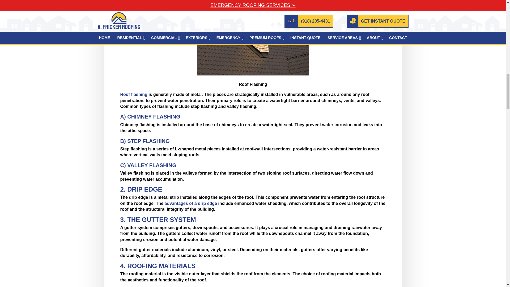 The height and width of the screenshot is (287, 510). What do you see at coordinates (253, 38) in the screenshot?
I see `Roofing Terms` at bounding box center [253, 38].